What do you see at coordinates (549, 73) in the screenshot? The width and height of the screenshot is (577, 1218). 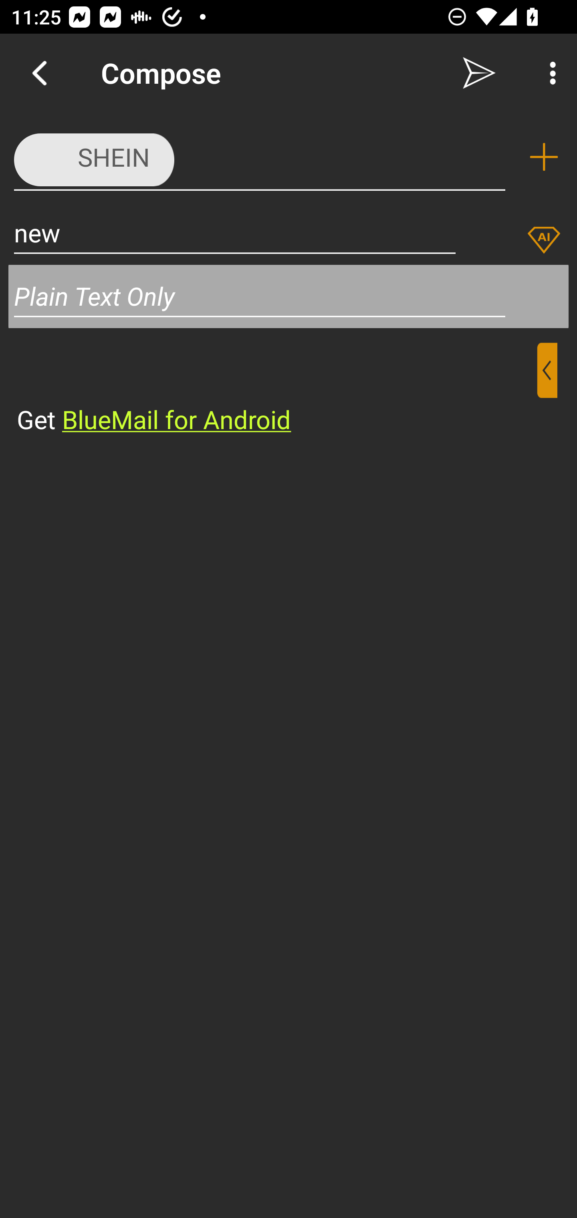 I see `More Options` at bounding box center [549, 73].